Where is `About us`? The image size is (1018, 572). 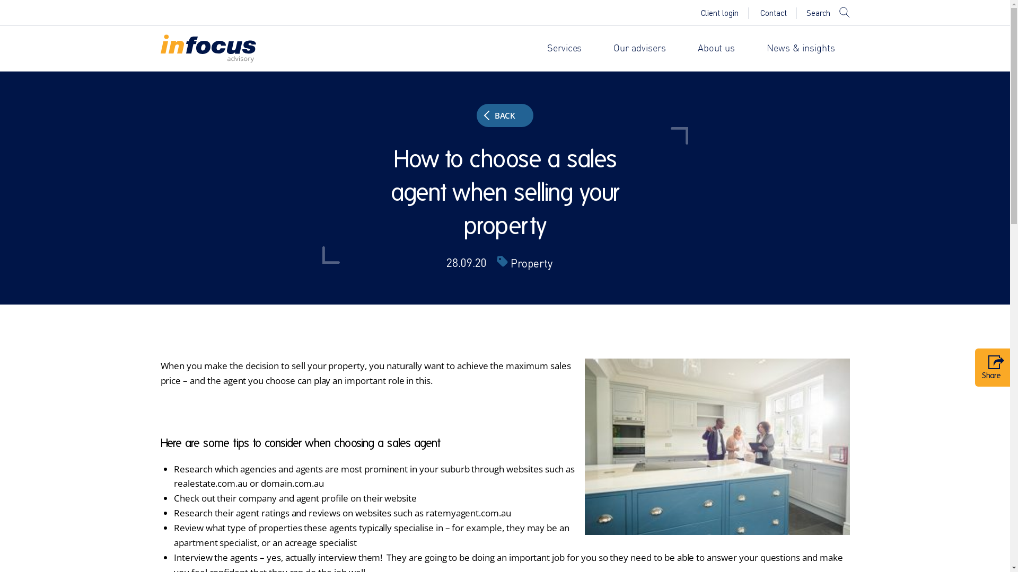
About us is located at coordinates (717, 49).